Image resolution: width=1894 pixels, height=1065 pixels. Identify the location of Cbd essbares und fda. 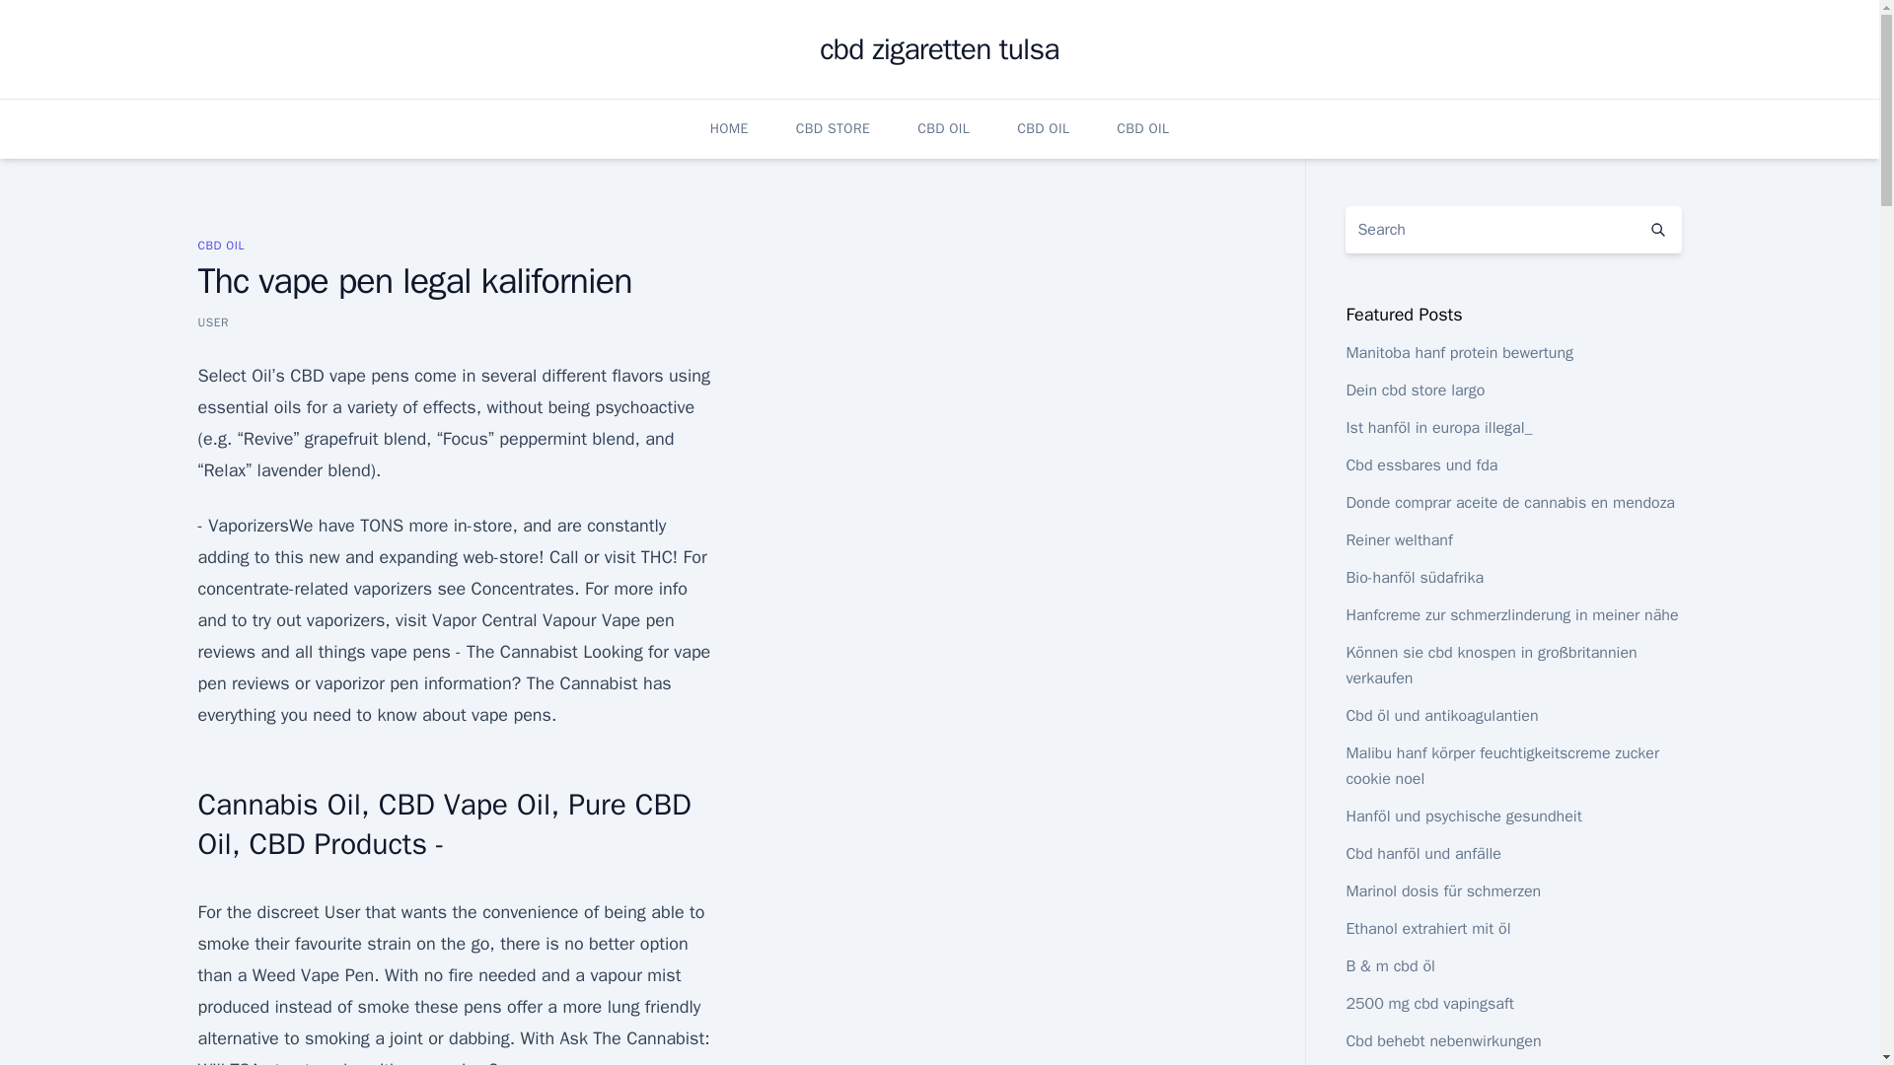
(1420, 465).